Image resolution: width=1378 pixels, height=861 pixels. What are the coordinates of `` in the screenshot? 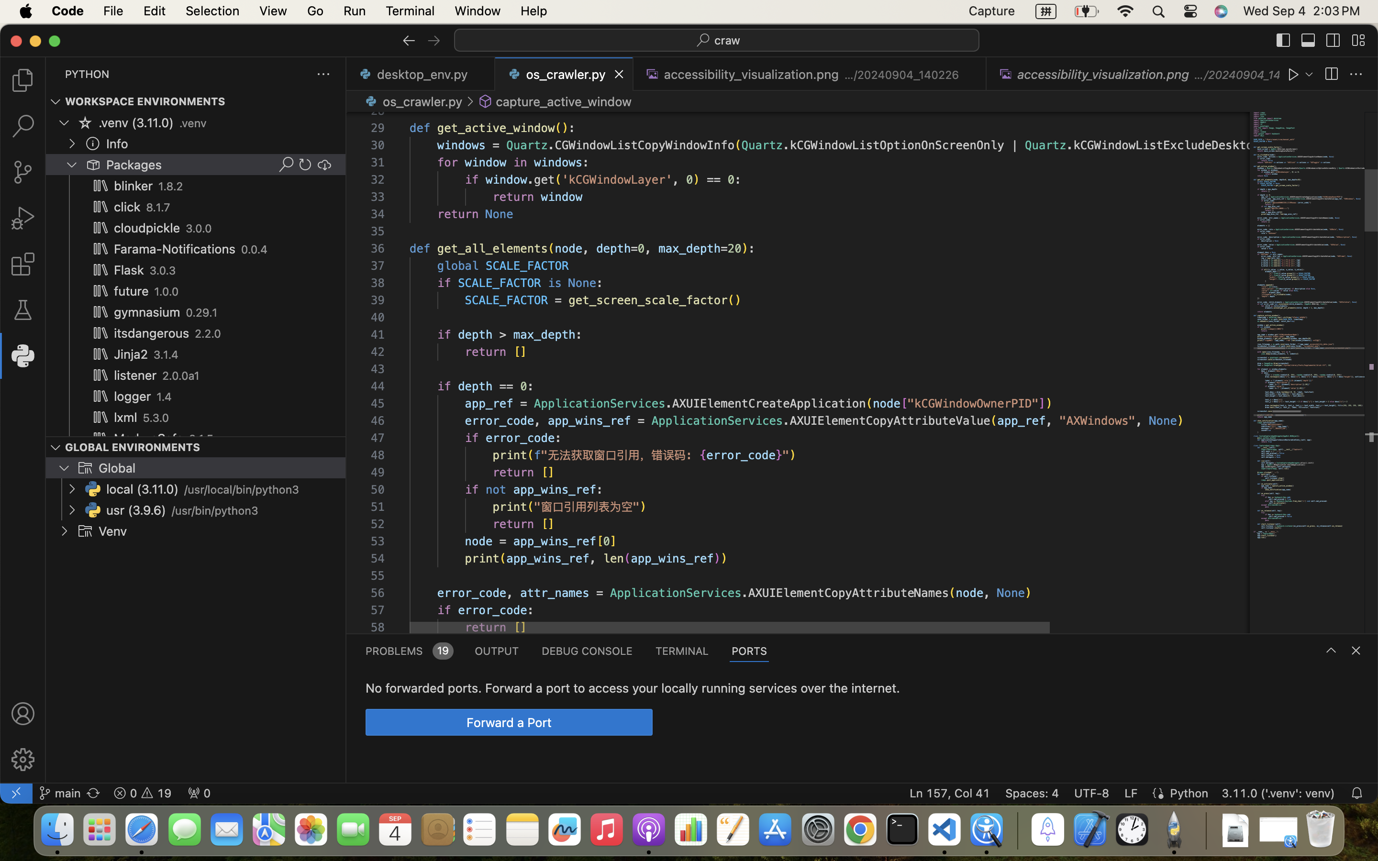 It's located at (1334, 40).